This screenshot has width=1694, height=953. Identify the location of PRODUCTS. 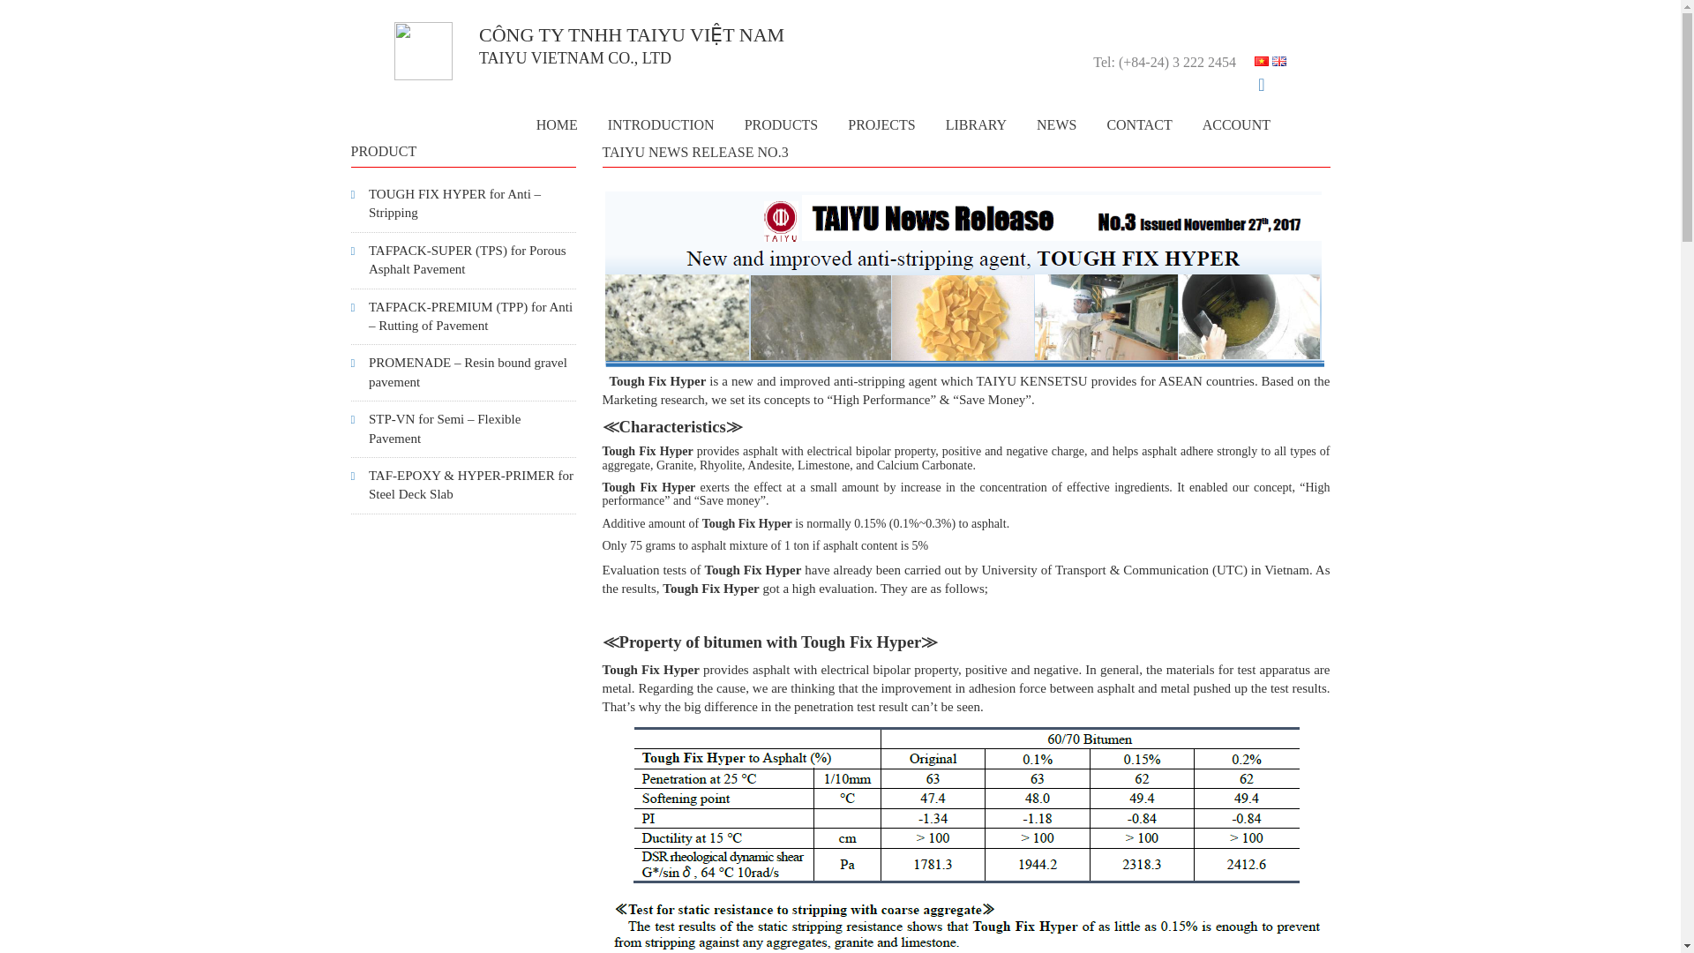
(782, 125).